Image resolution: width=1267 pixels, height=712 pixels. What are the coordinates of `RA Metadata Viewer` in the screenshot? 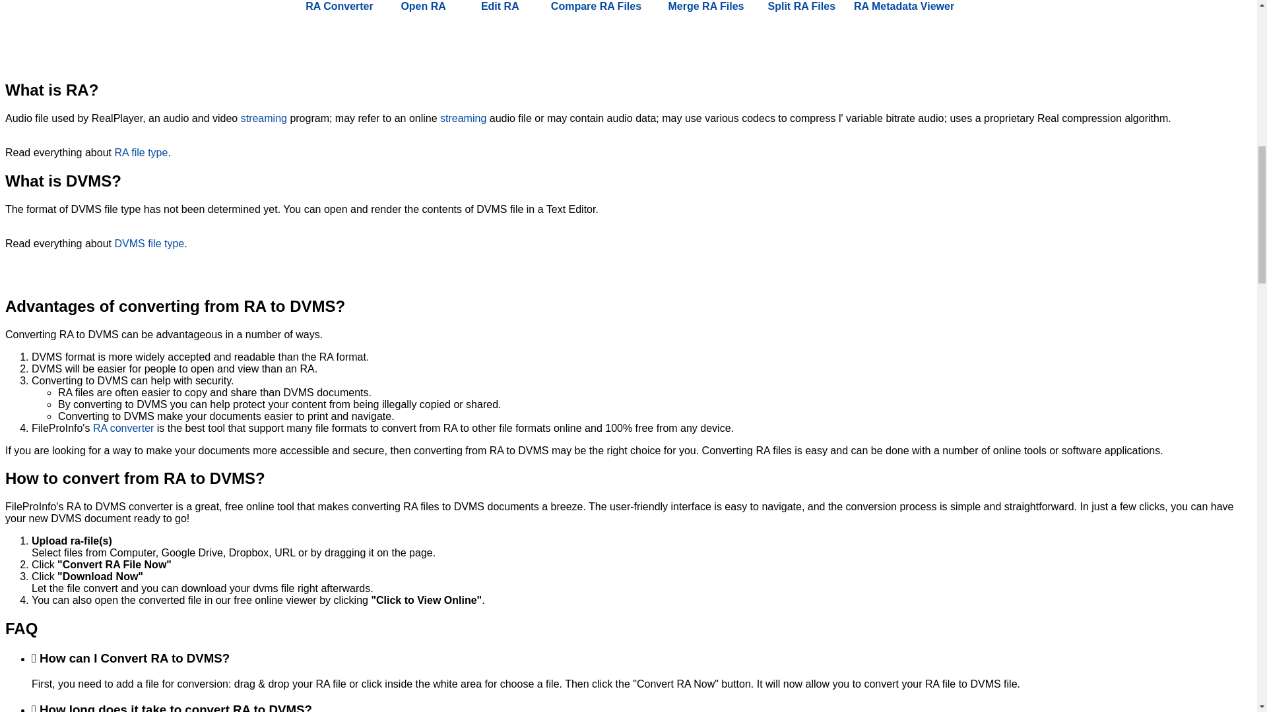 It's located at (904, 6).